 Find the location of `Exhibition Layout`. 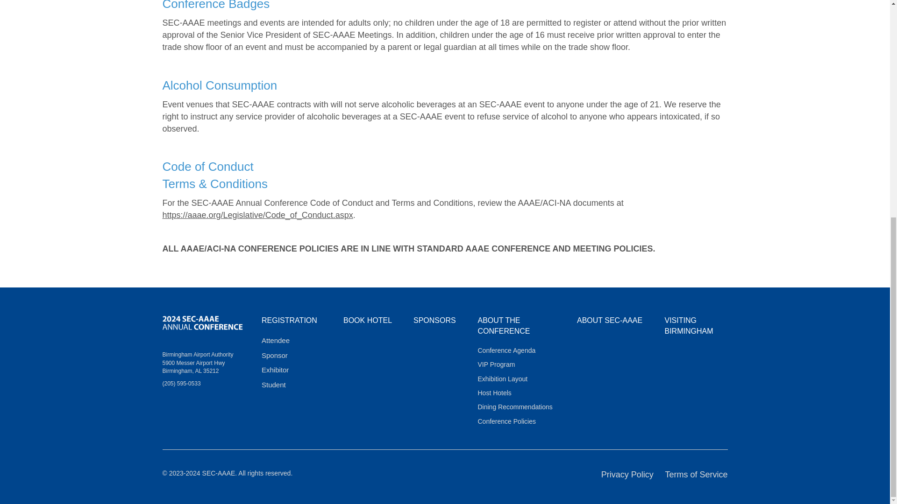

Exhibition Layout is located at coordinates (502, 378).